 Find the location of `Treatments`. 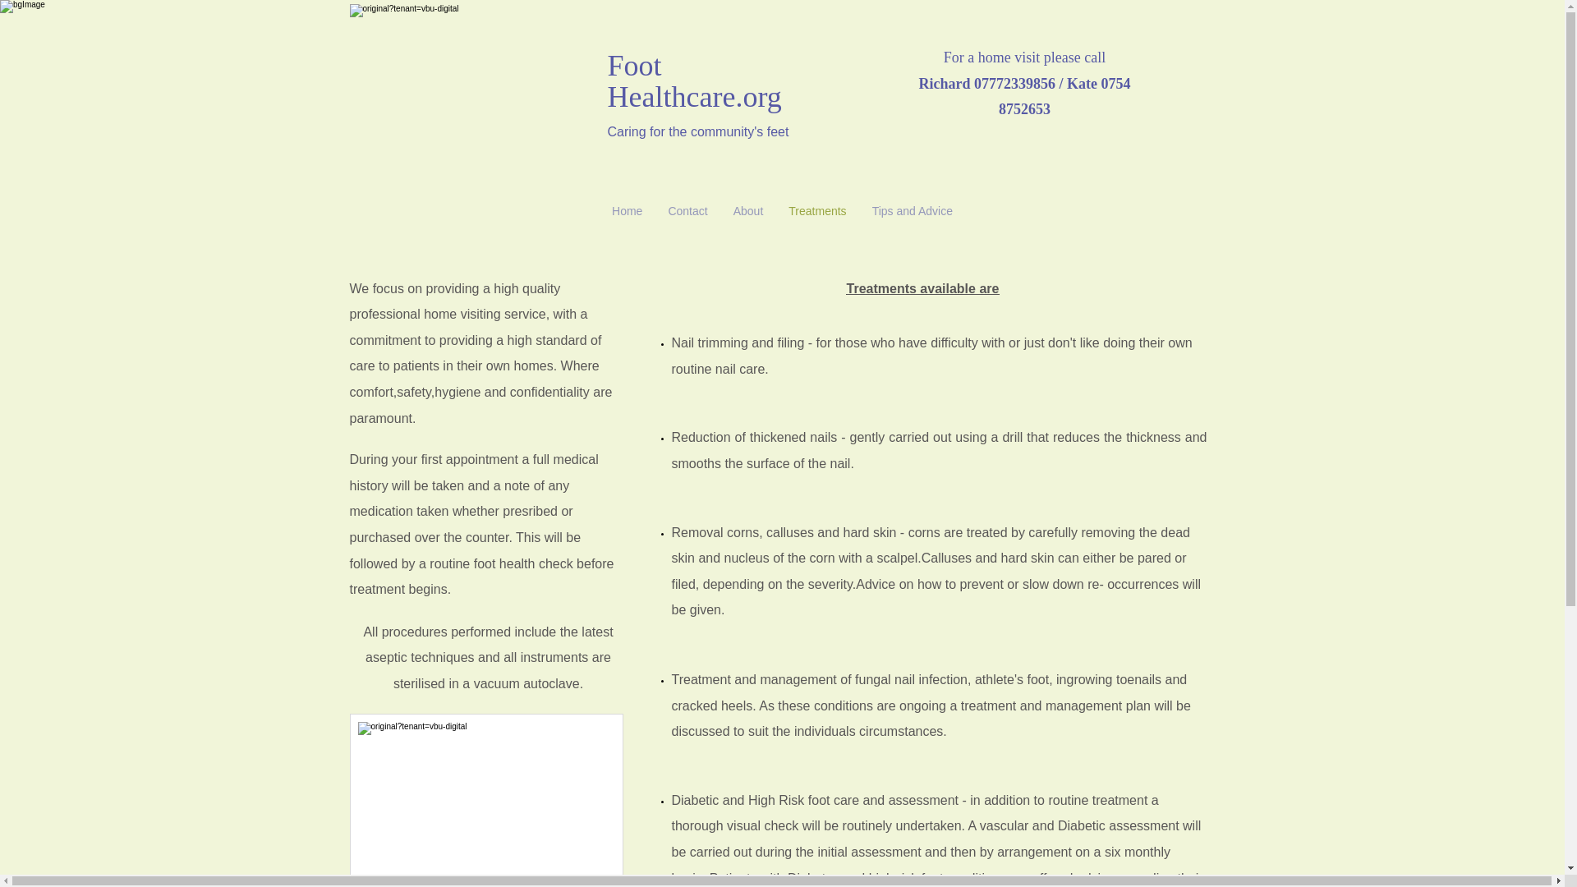

Treatments is located at coordinates (817, 210).